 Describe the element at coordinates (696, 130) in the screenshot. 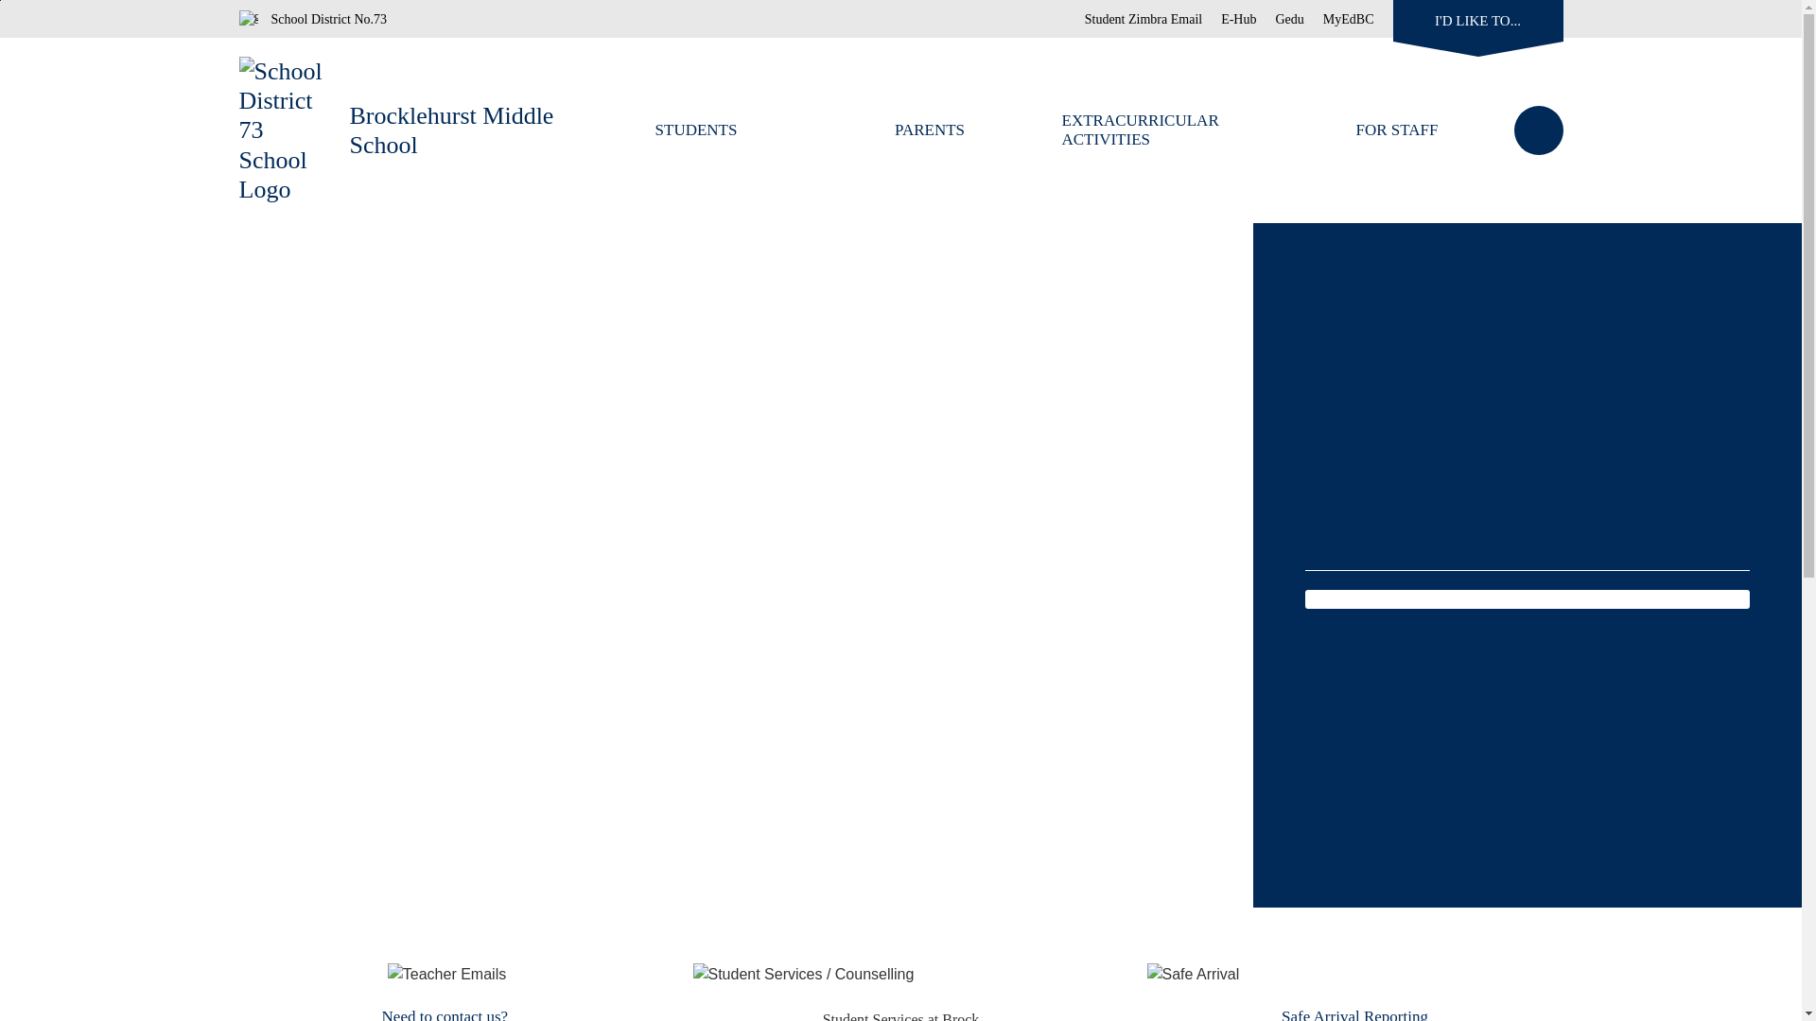

I see `STUDENTS` at that location.